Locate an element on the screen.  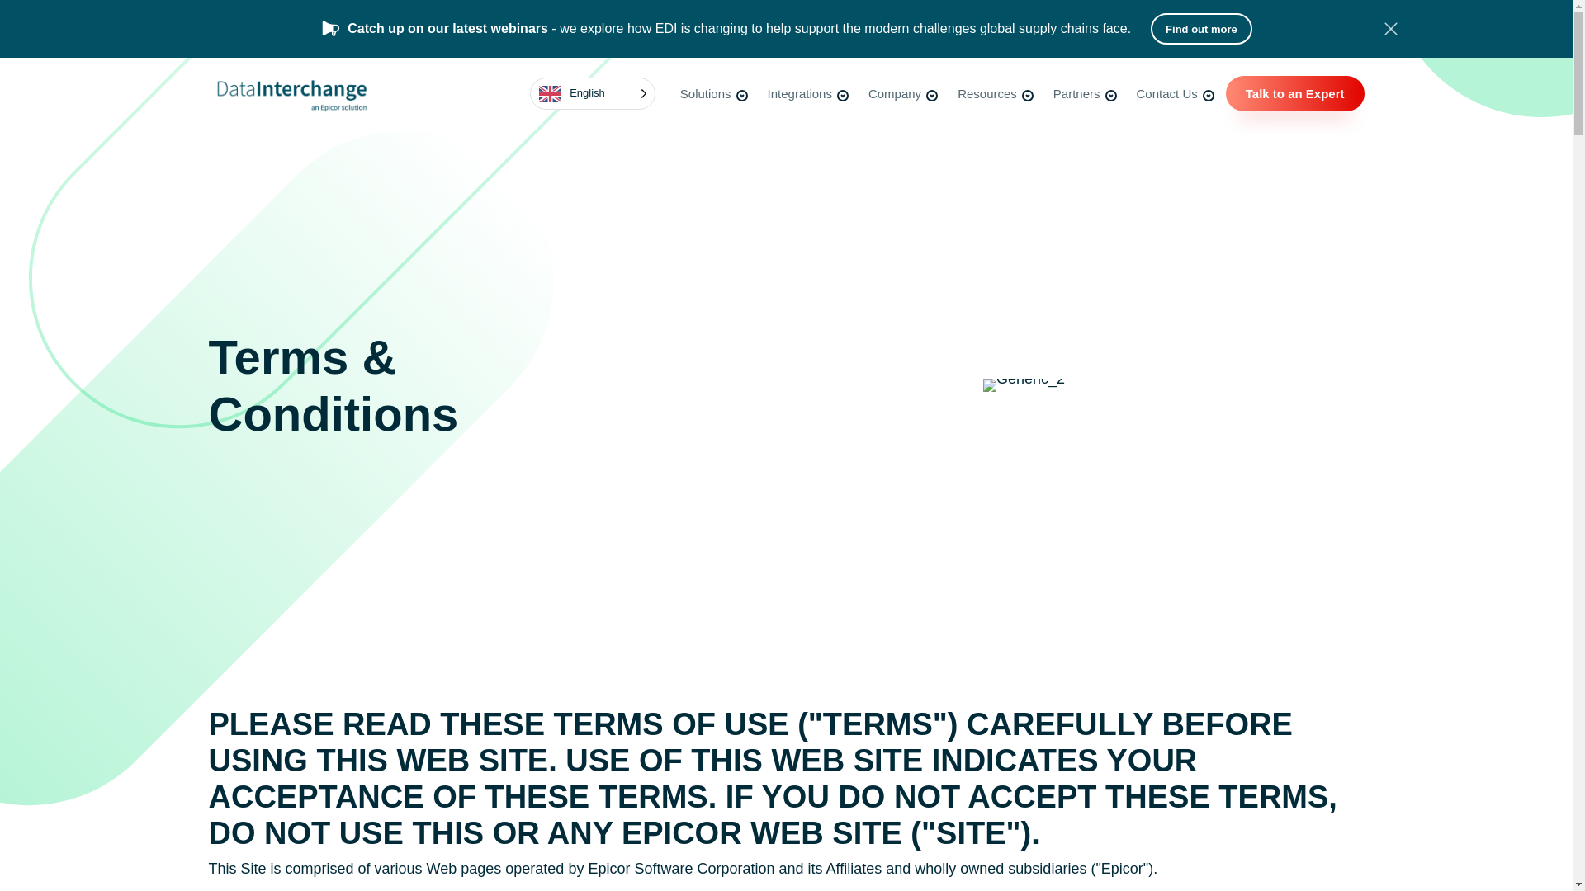
Megaphone is located at coordinates (330, 28).